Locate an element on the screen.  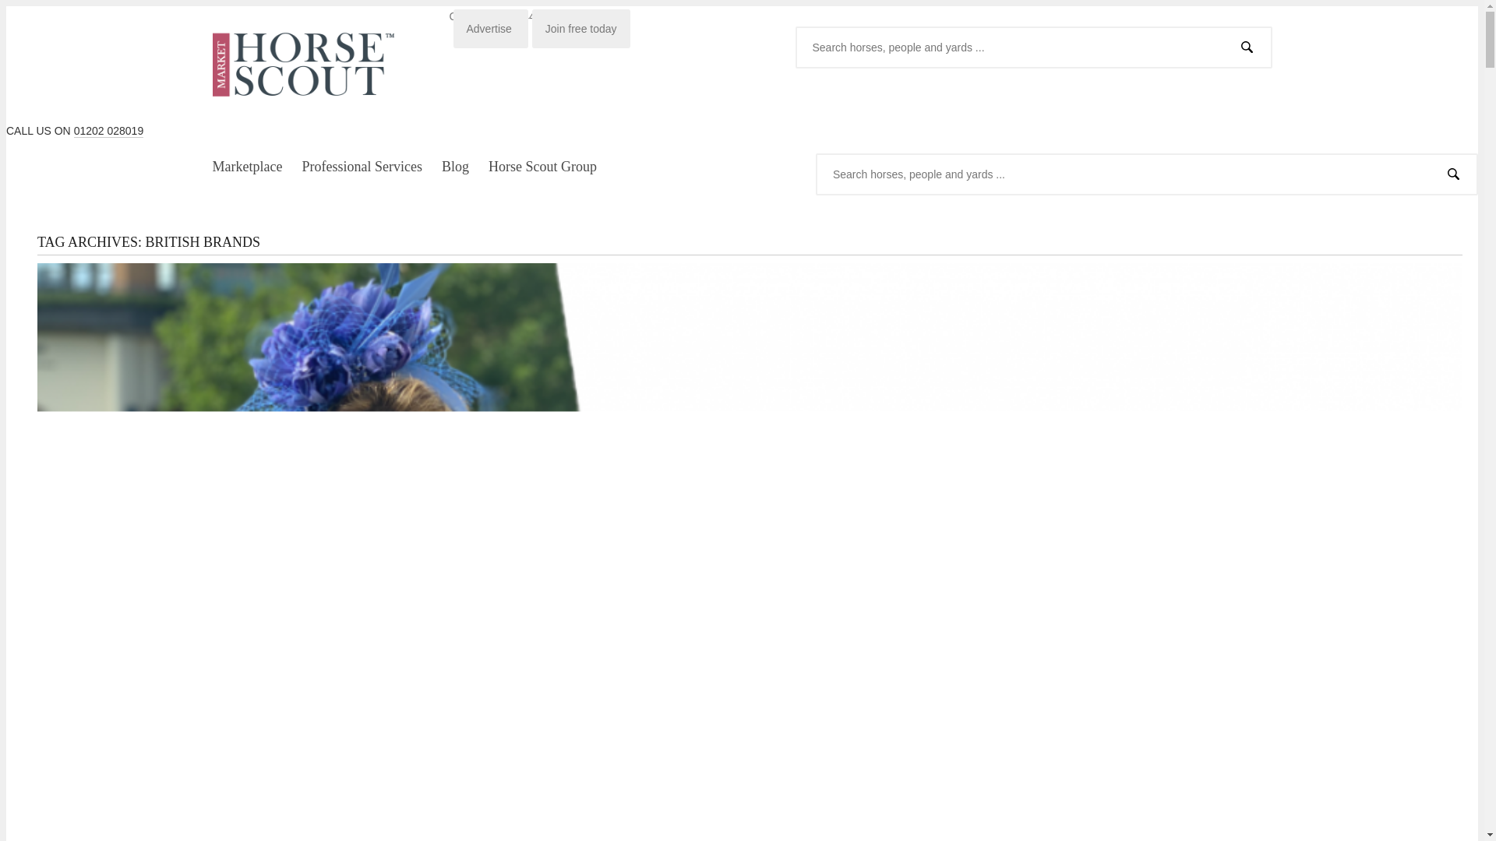
01202 028019 is located at coordinates (108, 131).